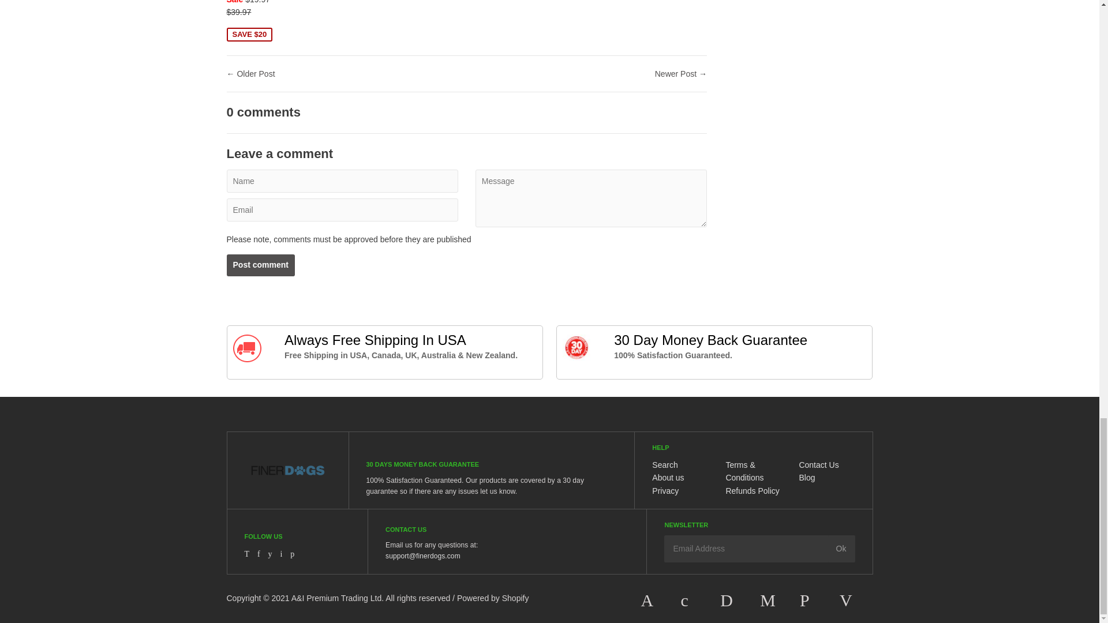 The width and height of the screenshot is (1108, 623). Describe the element at coordinates (281, 554) in the screenshot. I see `Finer Dogs on Instagram` at that location.